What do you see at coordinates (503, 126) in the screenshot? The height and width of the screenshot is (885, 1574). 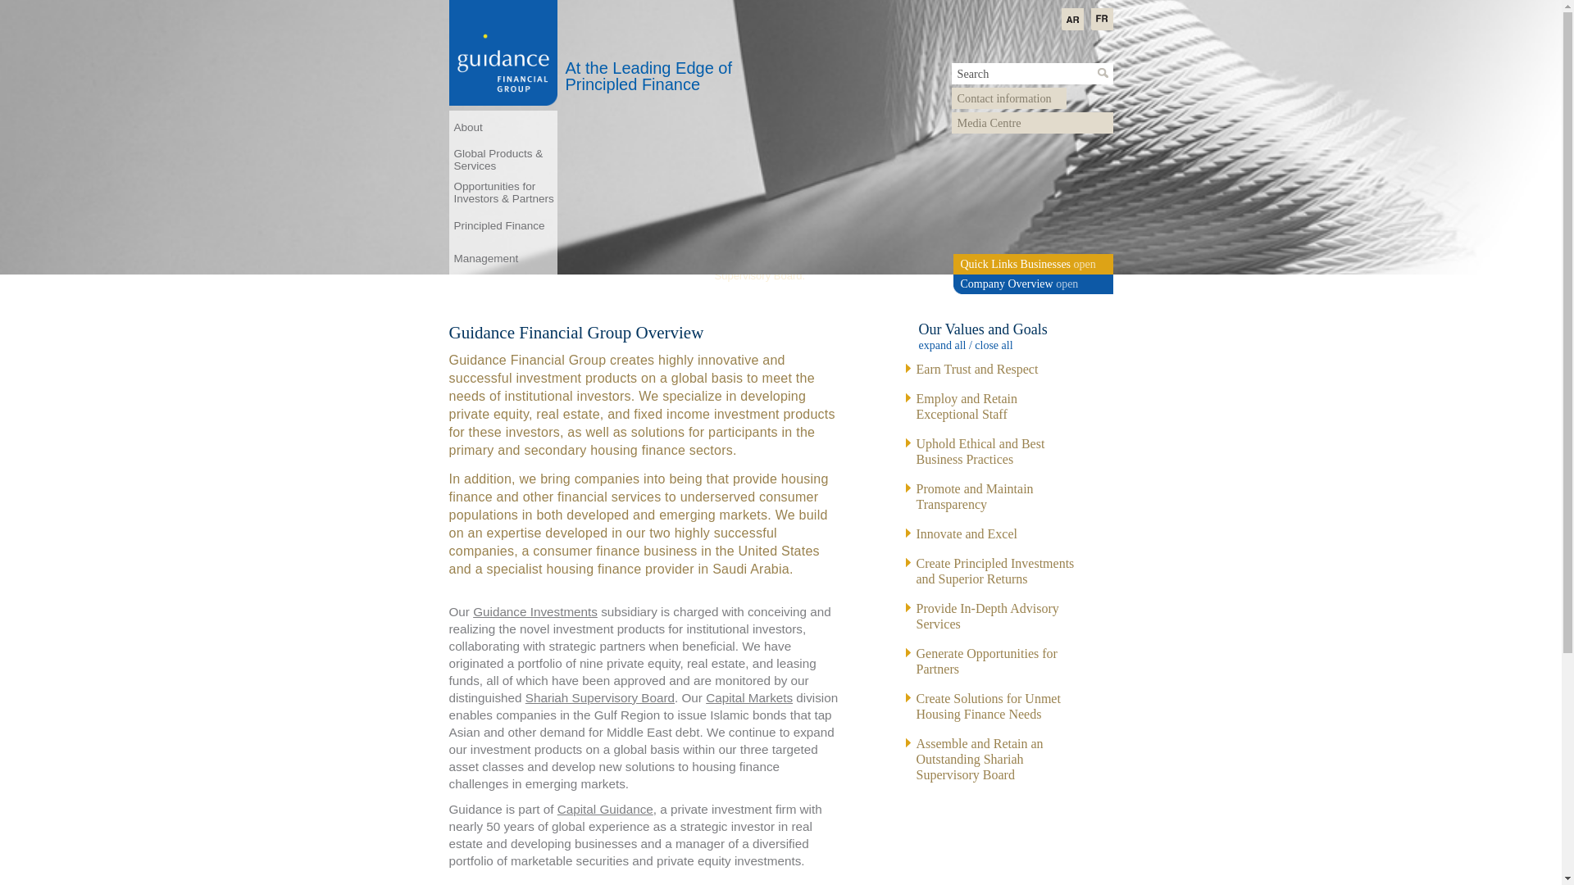 I see `About` at bounding box center [503, 126].